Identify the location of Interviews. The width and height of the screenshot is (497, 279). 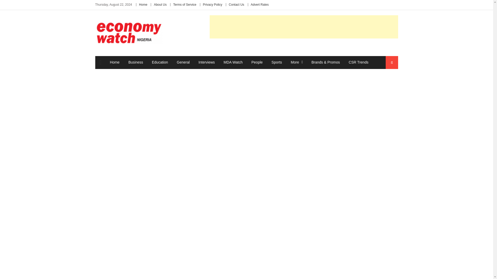
(207, 62).